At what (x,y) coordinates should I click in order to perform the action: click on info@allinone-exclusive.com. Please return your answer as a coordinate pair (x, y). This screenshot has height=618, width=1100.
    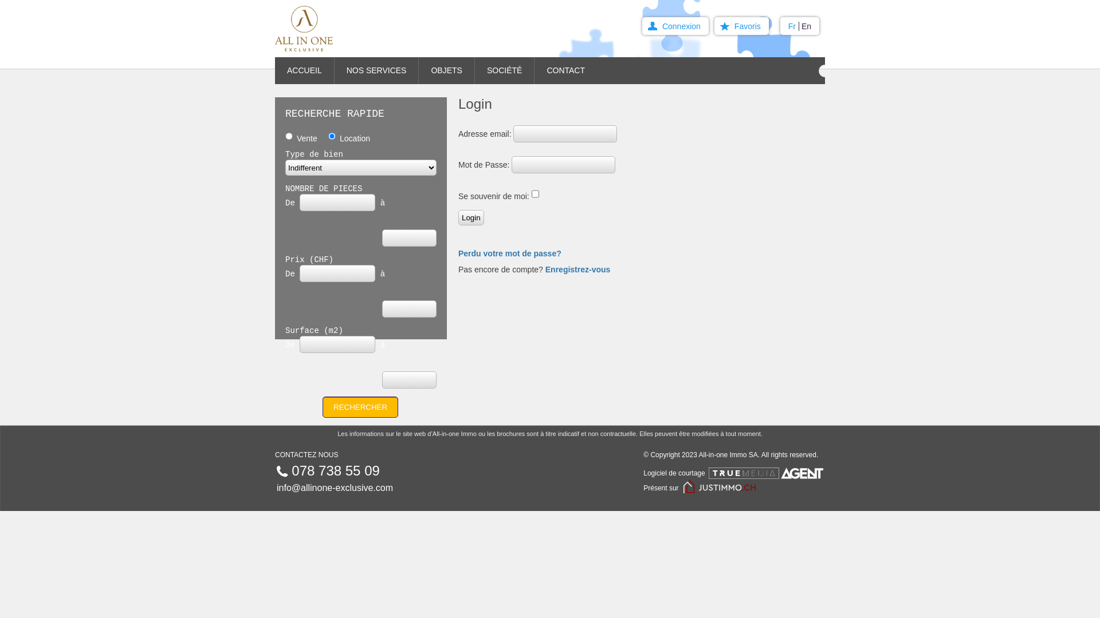
    Looking at the image, I should click on (335, 488).